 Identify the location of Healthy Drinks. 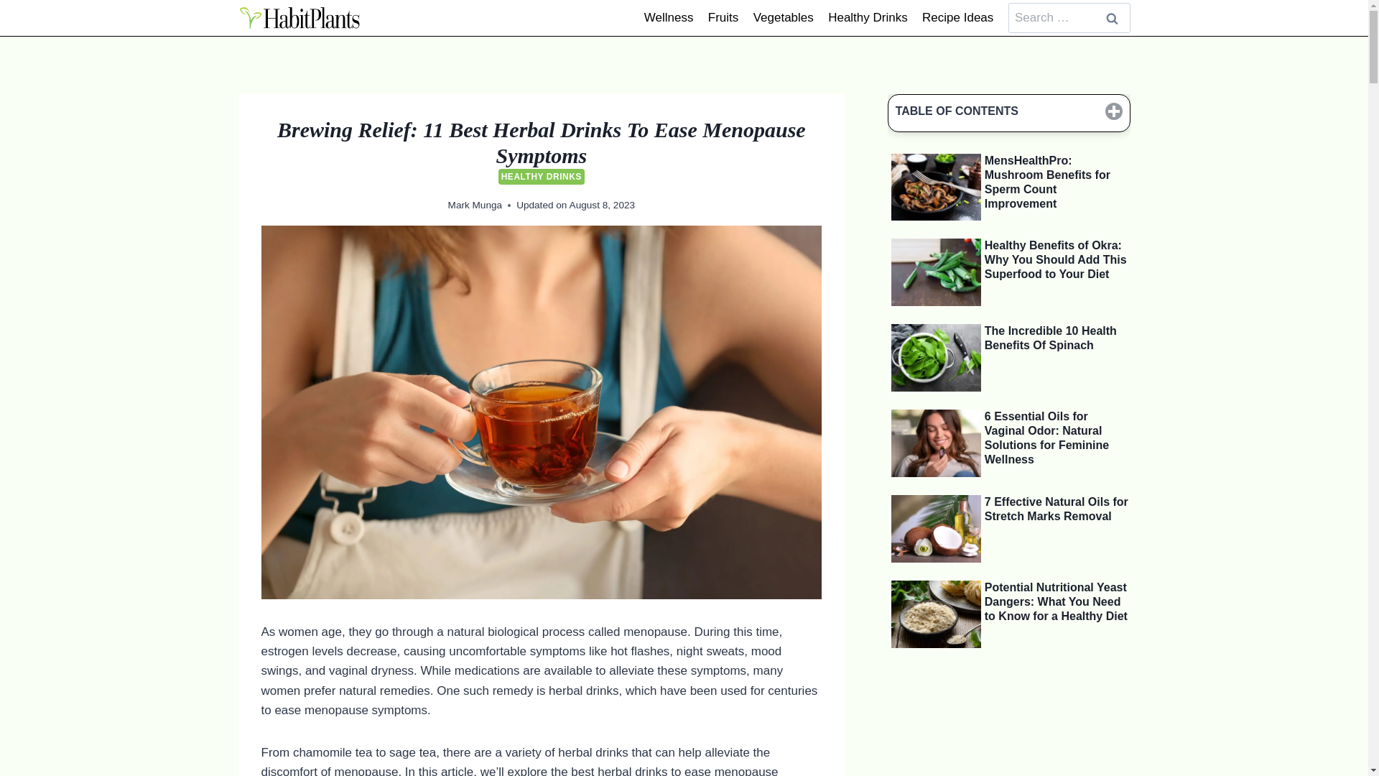
(868, 17).